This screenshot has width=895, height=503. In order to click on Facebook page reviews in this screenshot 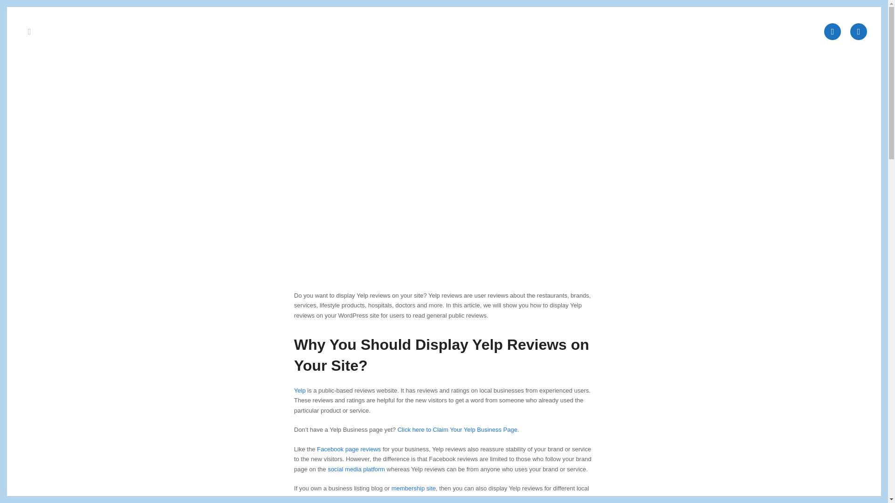, I will do `click(349, 449)`.